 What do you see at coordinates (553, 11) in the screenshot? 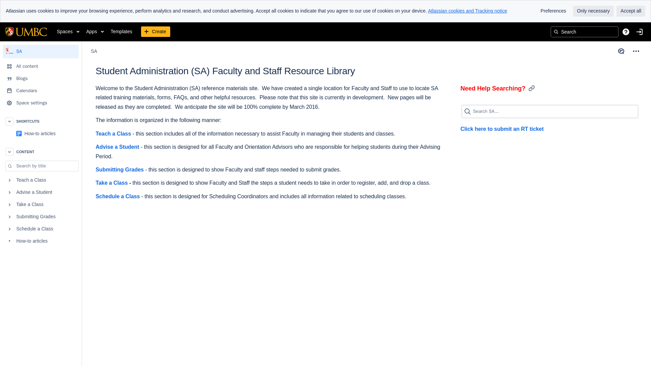
I see `Preferences` at bounding box center [553, 11].